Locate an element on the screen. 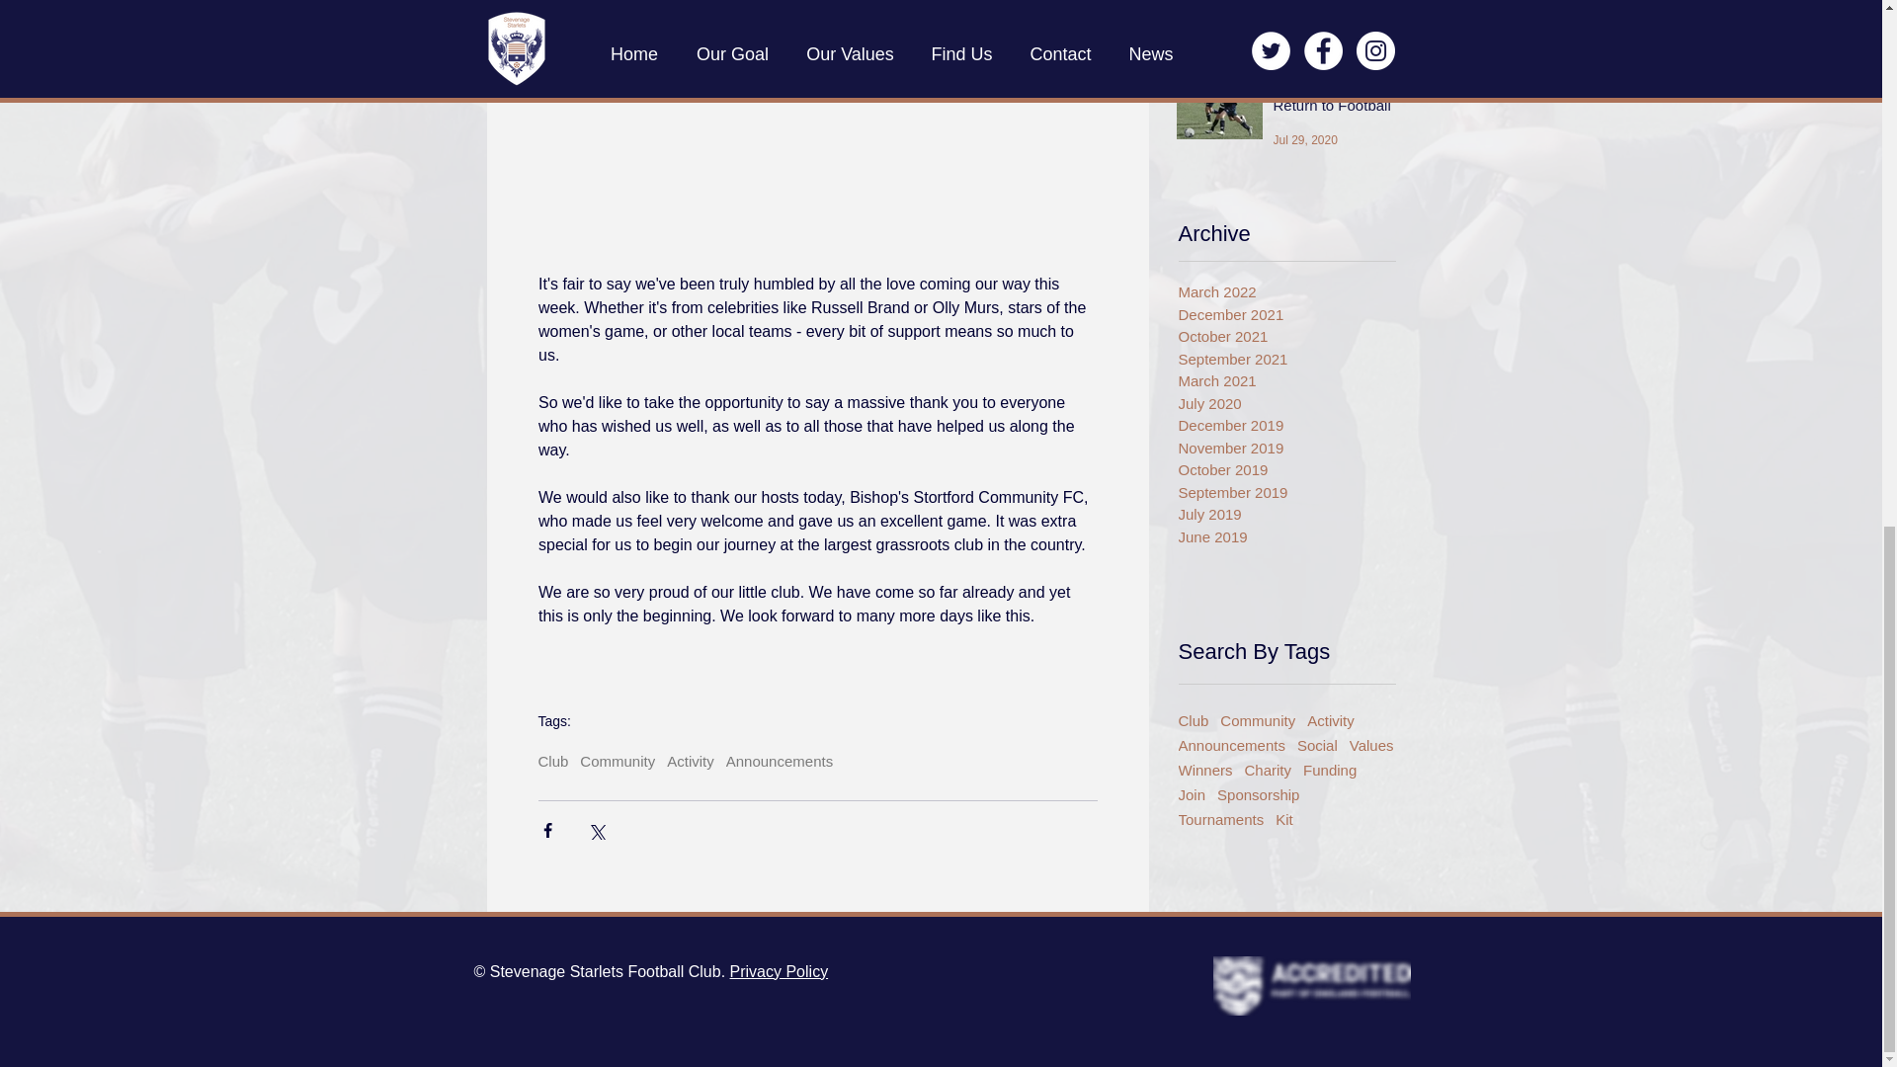  March 2021 is located at coordinates (1280, 381).